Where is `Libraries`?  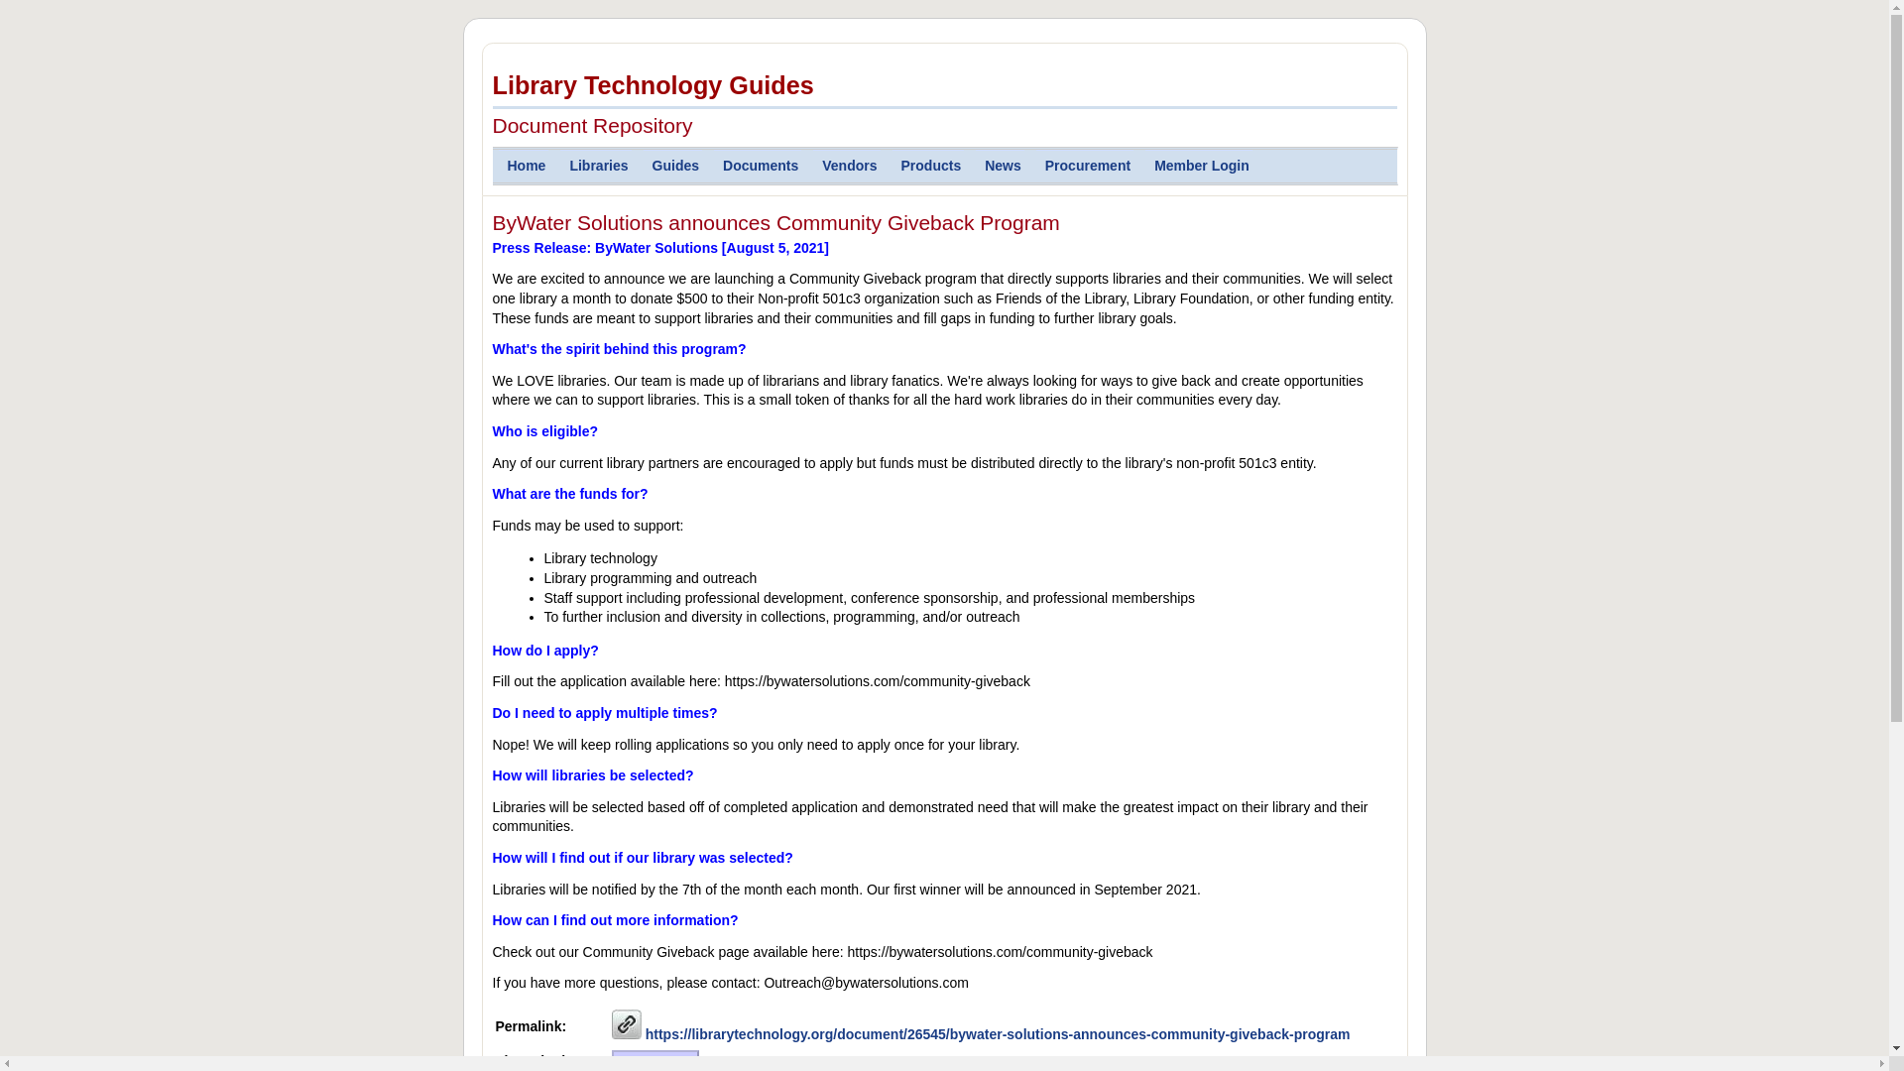
Libraries is located at coordinates (595, 166).